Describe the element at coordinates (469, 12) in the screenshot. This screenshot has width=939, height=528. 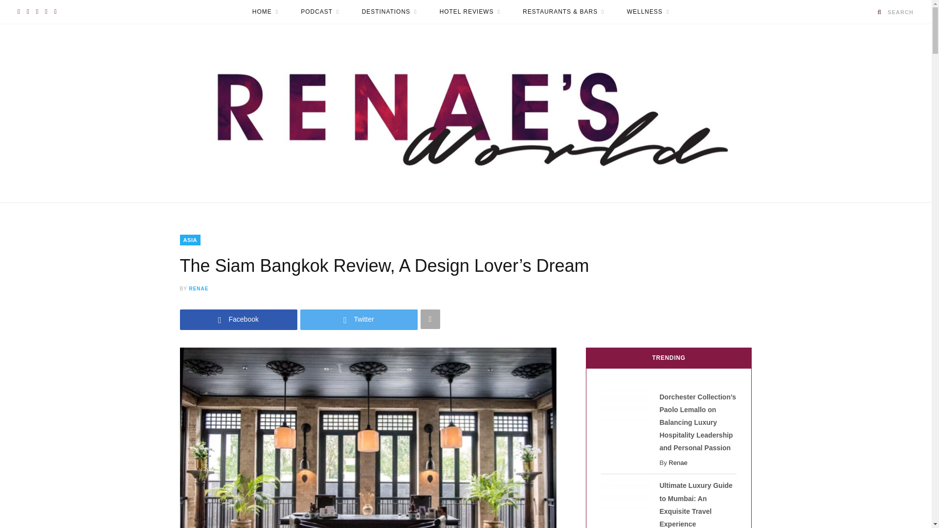
I see `HOTEL REVIEWS` at that location.